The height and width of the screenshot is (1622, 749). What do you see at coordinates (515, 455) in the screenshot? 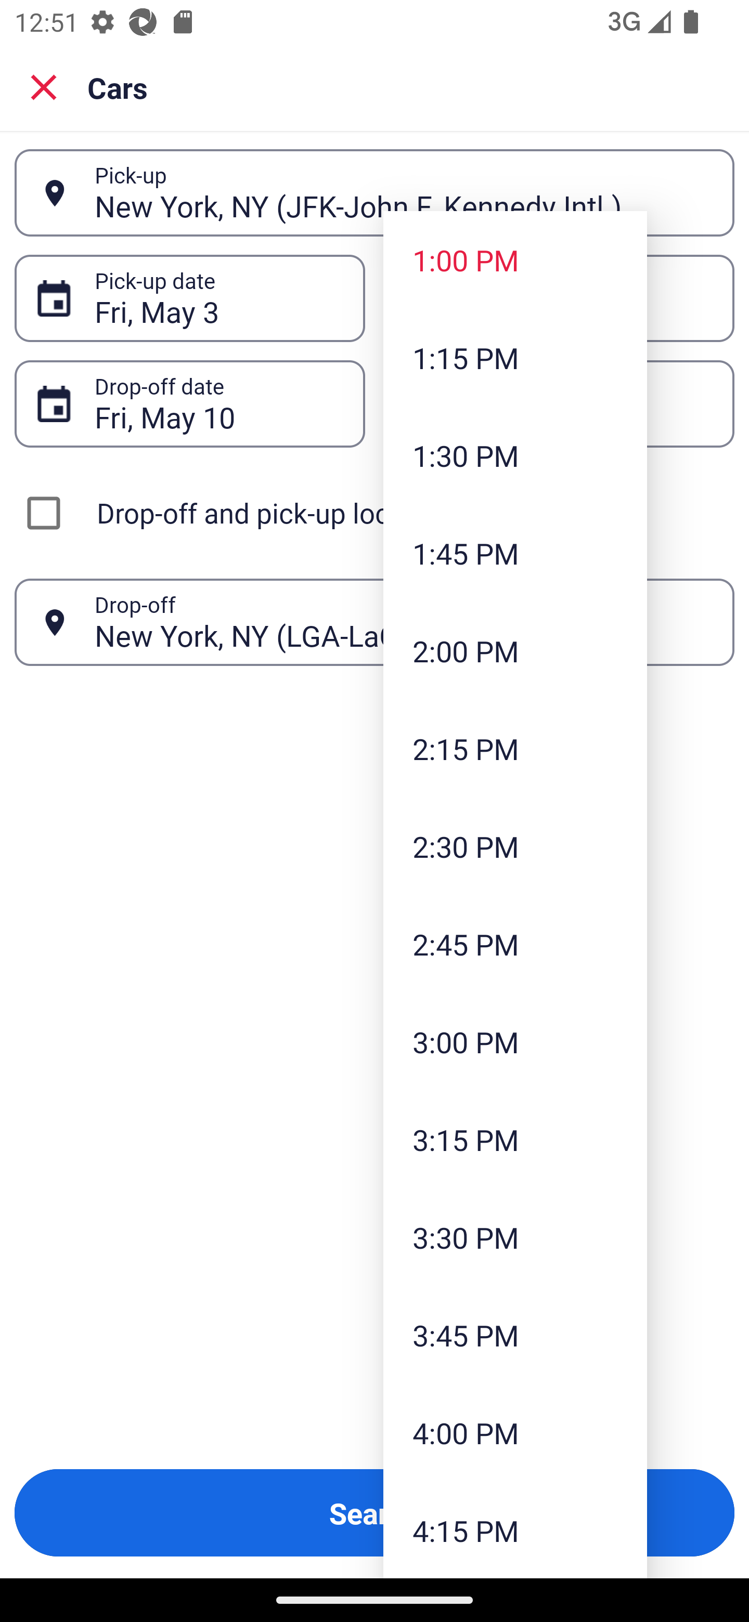
I see `1:30 PM` at bounding box center [515, 455].